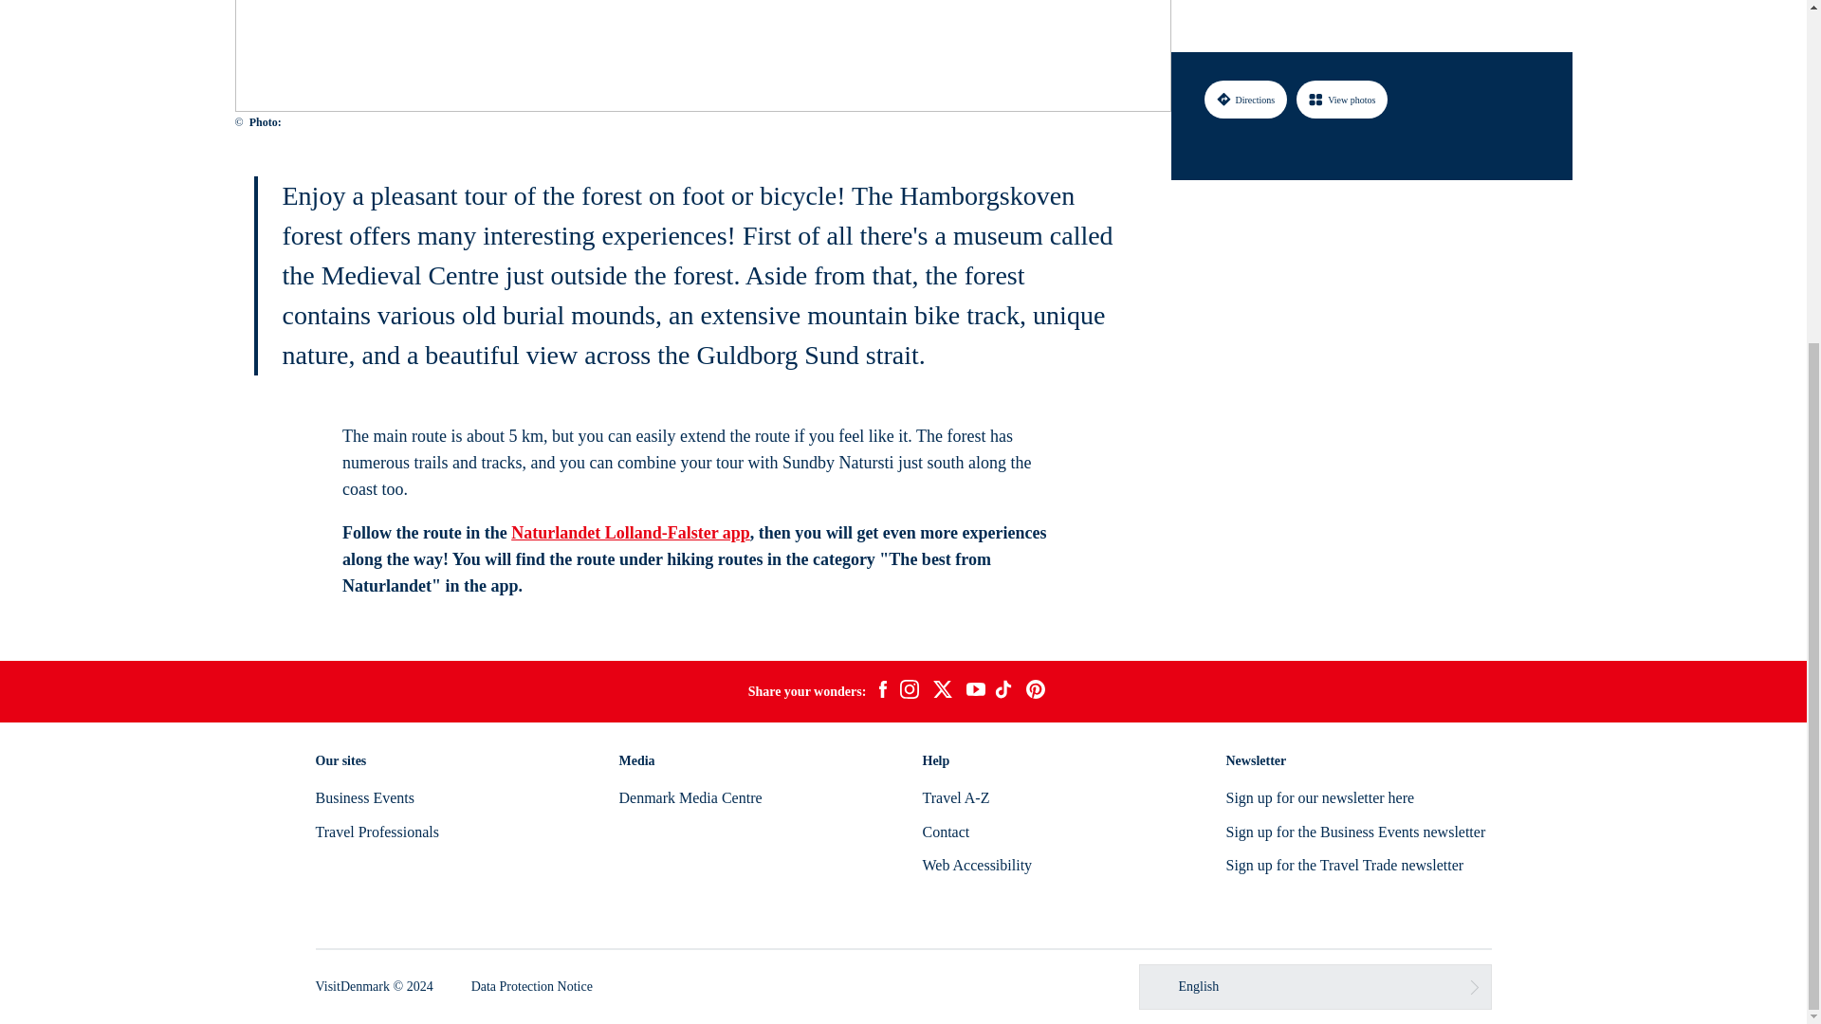 The height and width of the screenshot is (1024, 1821). What do you see at coordinates (1345, 865) in the screenshot?
I see `Sign up for the Travel Trade newsletter` at bounding box center [1345, 865].